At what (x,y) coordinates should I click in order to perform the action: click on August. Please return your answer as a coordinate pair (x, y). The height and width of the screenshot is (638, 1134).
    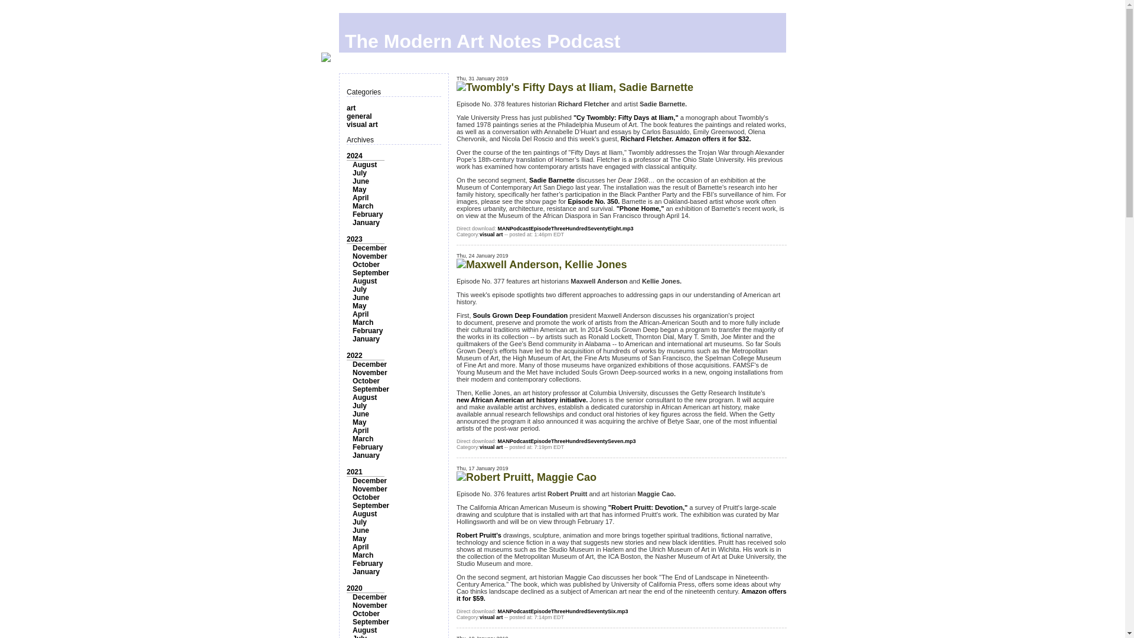
    Looking at the image, I should click on (364, 281).